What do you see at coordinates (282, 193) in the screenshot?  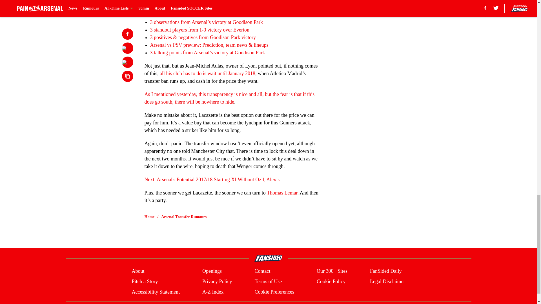 I see `Thomas Lemar` at bounding box center [282, 193].